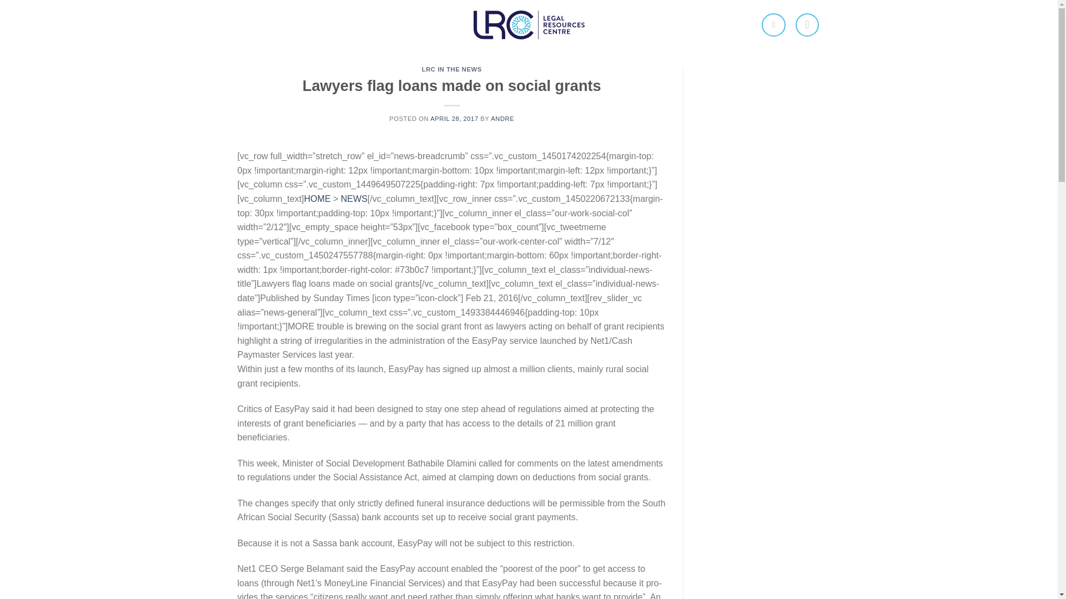 This screenshot has width=1066, height=599. Describe the element at coordinates (502, 119) in the screenshot. I see `ANDRE` at that location.